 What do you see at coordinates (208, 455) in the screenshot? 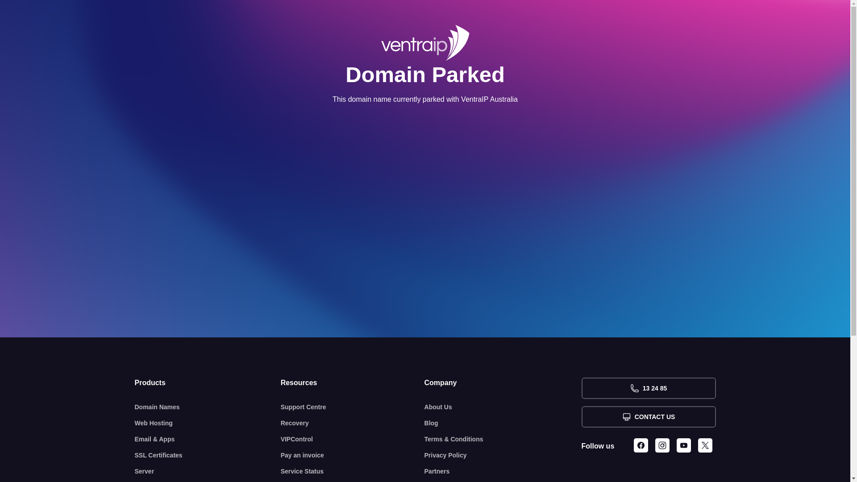
I see `SSL Certificates` at bounding box center [208, 455].